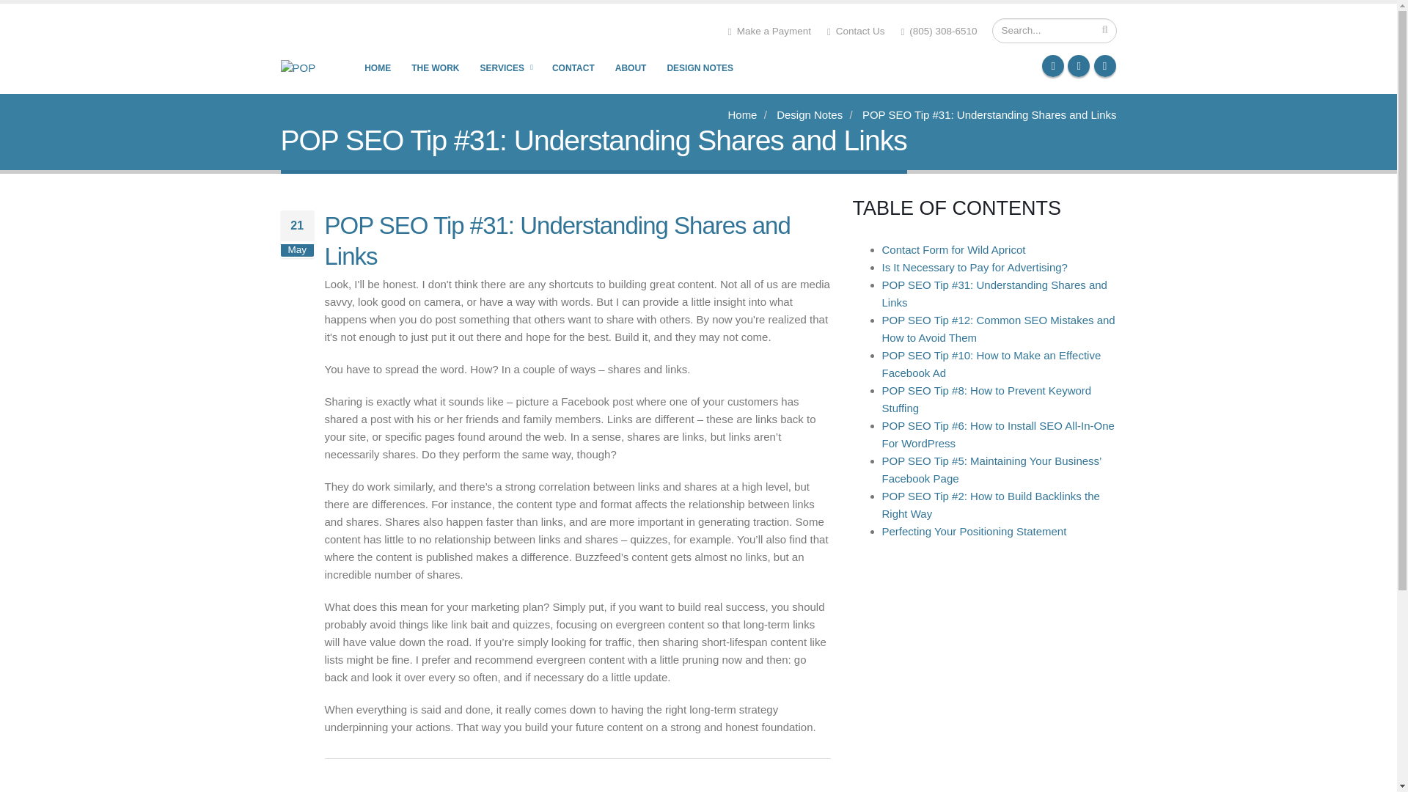 This screenshot has width=1408, height=792. I want to click on CONTACT, so click(573, 67).